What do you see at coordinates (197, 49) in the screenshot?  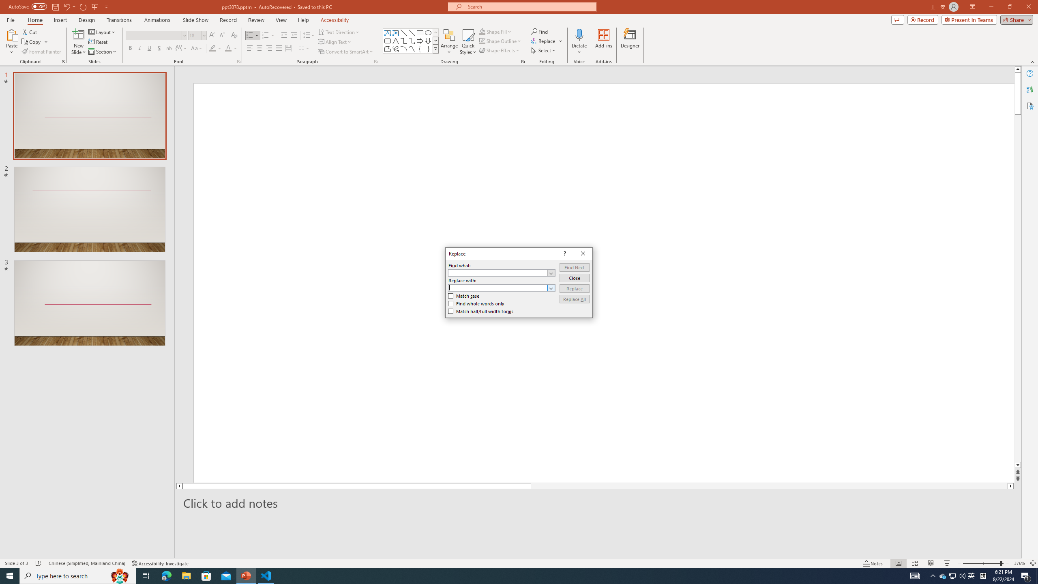 I see `Change Case` at bounding box center [197, 49].